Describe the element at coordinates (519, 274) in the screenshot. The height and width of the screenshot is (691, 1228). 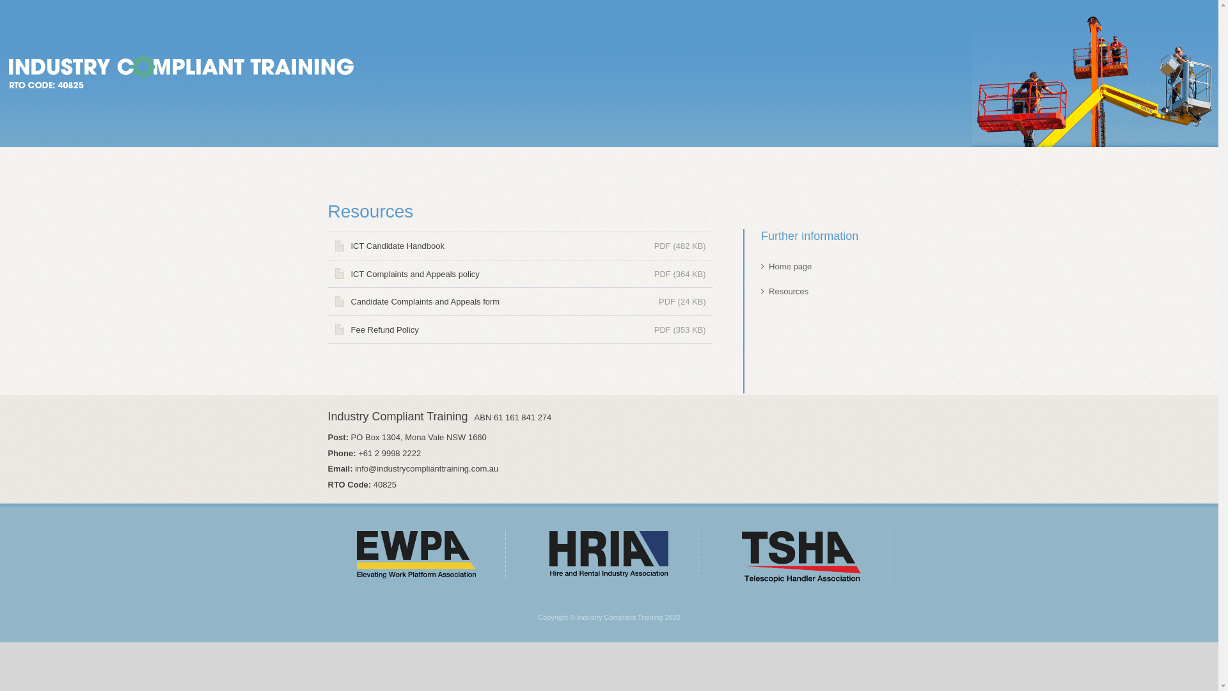
I see `ICT Complaints and Appeals policy
PDF (364 KB)` at that location.